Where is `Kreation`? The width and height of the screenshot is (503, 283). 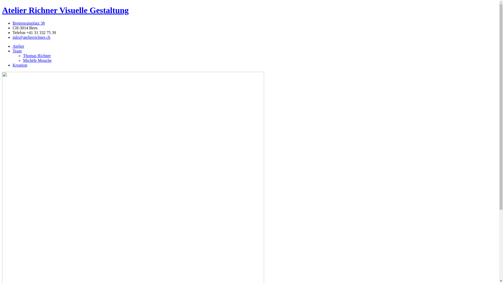
Kreation is located at coordinates (20, 65).